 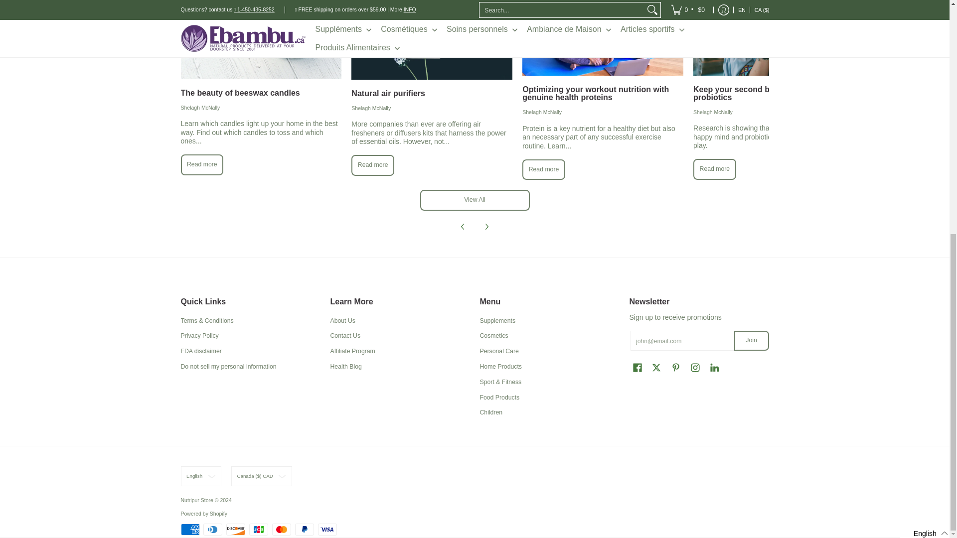 I want to click on The beauty of beeswax candles, so click(x=240, y=93).